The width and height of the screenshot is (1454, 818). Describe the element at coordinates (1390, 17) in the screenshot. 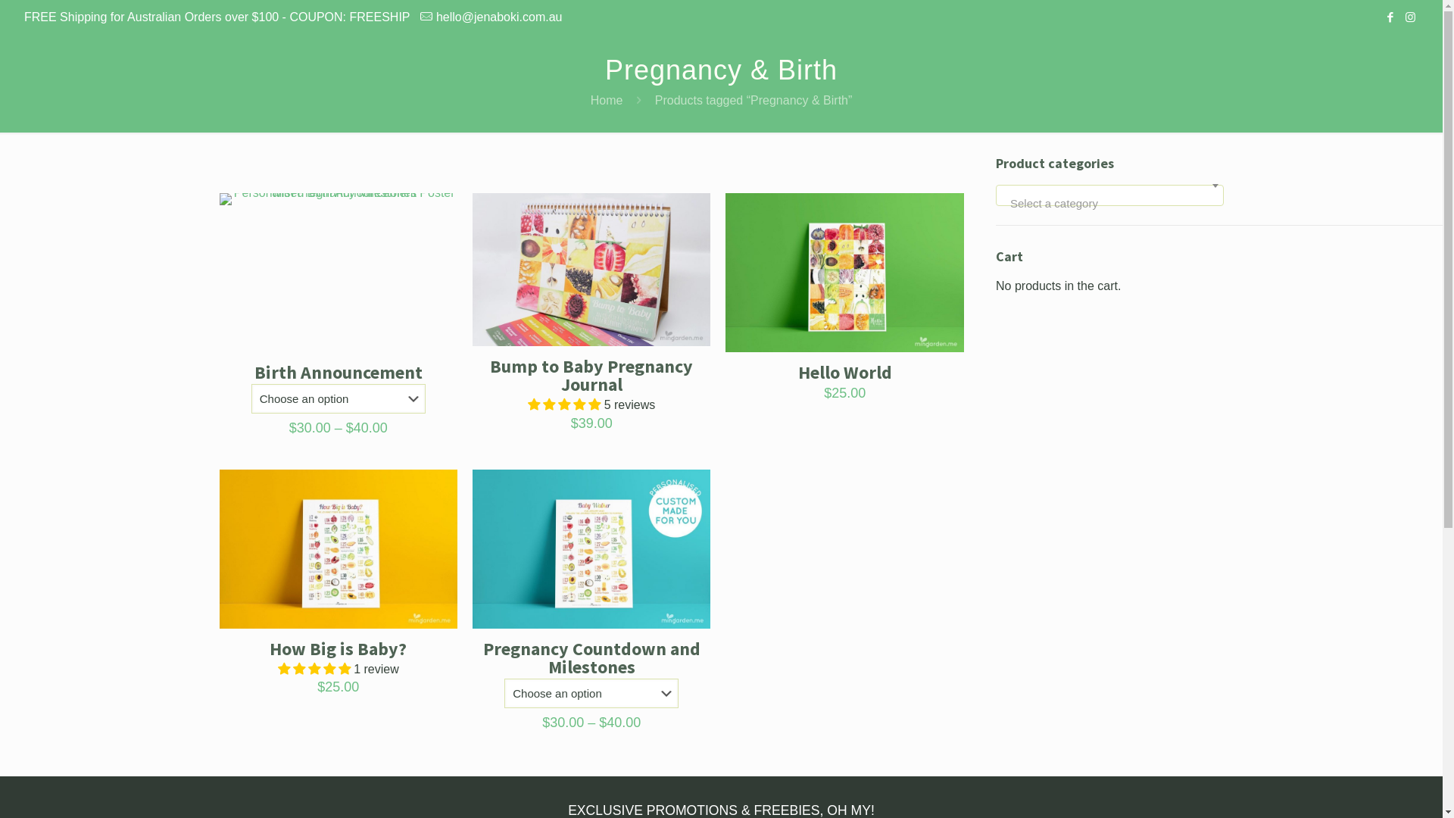

I see `Facebook` at that location.